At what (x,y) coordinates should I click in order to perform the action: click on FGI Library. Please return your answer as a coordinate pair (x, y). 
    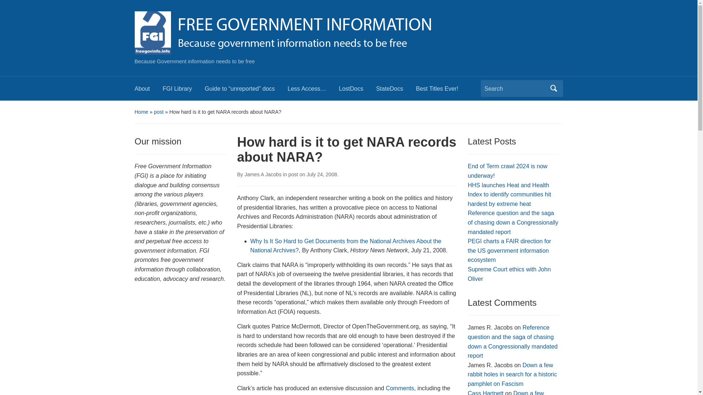
    Looking at the image, I should click on (183, 91).